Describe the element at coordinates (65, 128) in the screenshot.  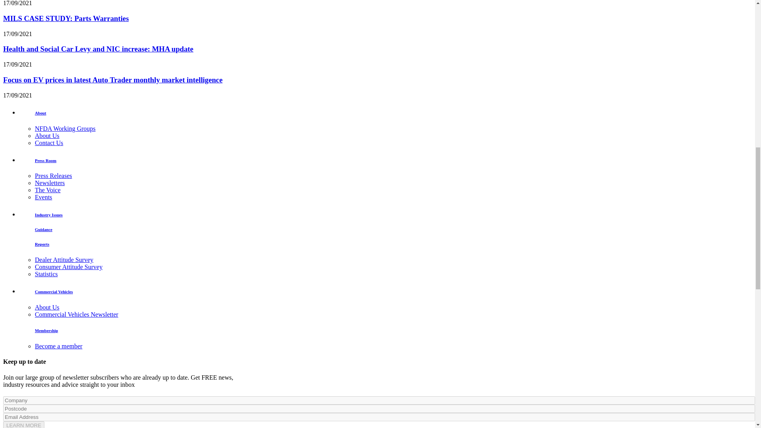
I see `NFDA Working Groups` at that location.